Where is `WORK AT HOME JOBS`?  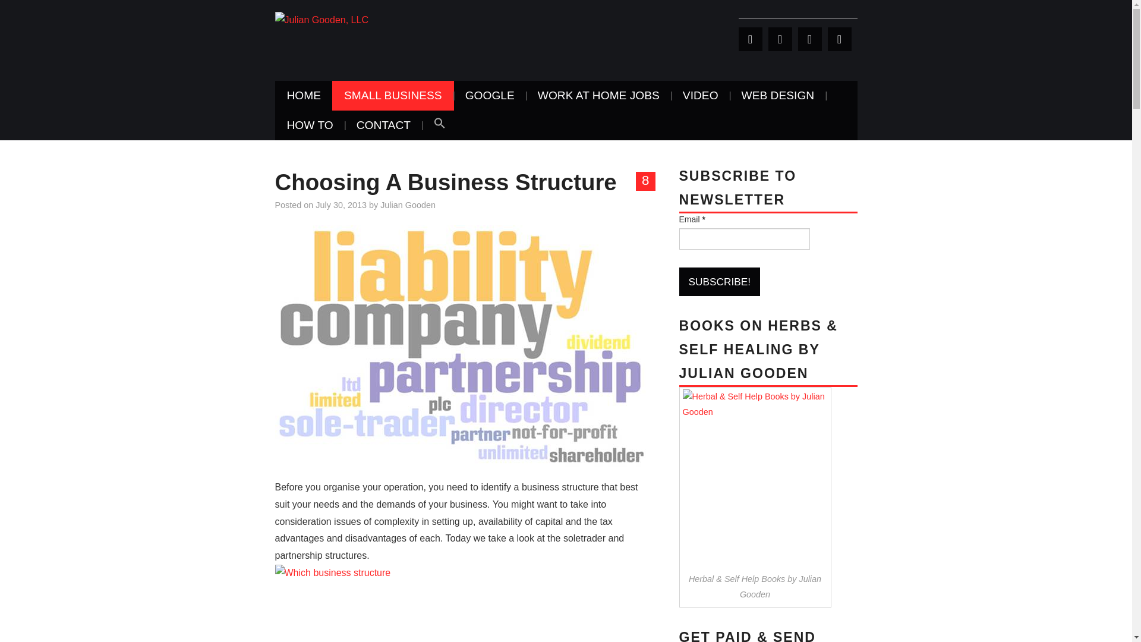 WORK AT HOME JOBS is located at coordinates (599, 95).